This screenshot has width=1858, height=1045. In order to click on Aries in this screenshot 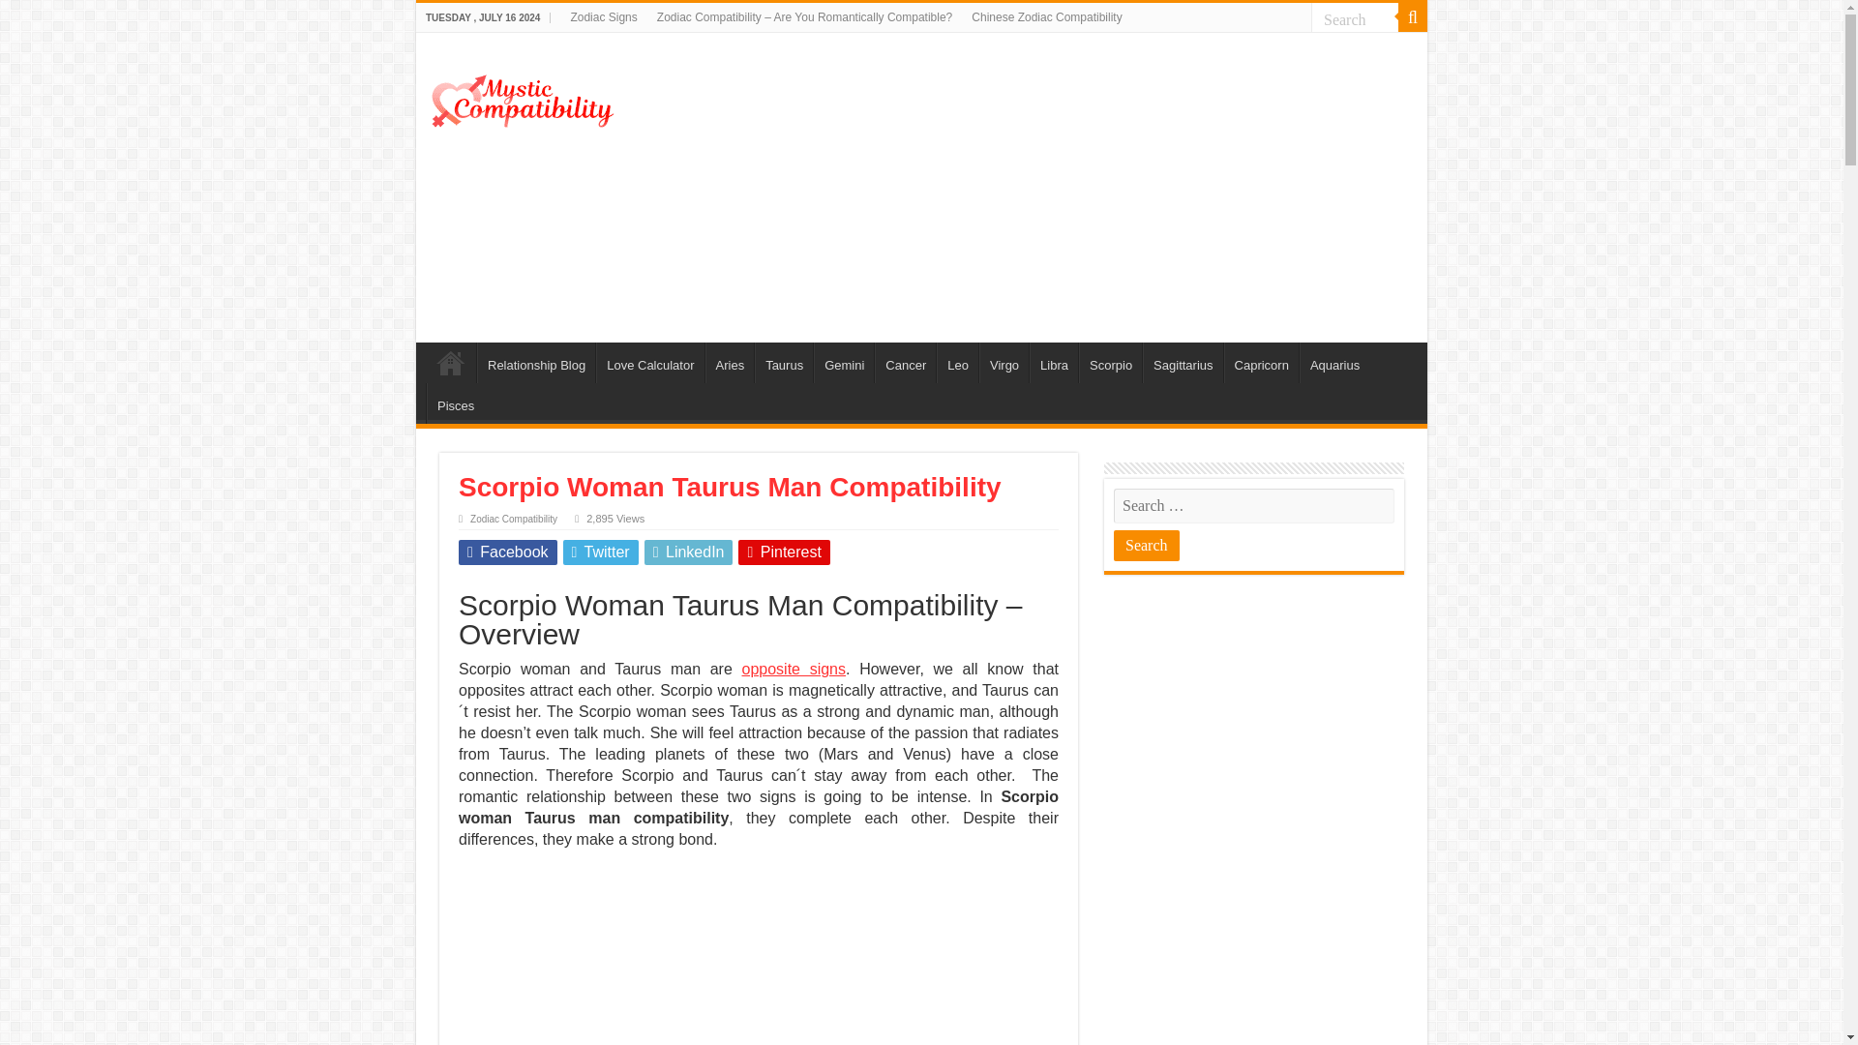, I will do `click(730, 363)`.